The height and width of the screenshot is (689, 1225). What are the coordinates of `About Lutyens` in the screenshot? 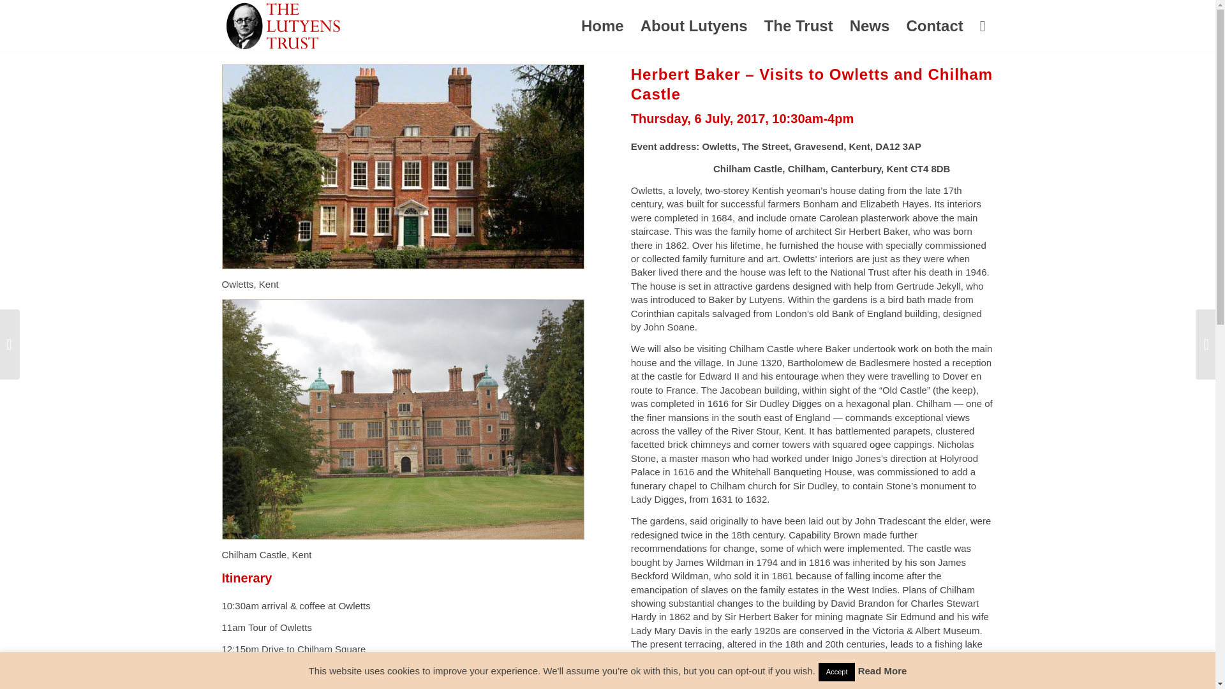 It's located at (694, 26).